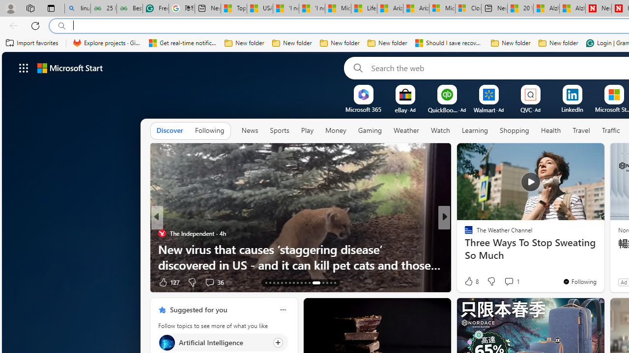 This screenshot has height=353, width=629. Describe the element at coordinates (364, 9) in the screenshot. I see `Lifestyle - MSN` at that location.